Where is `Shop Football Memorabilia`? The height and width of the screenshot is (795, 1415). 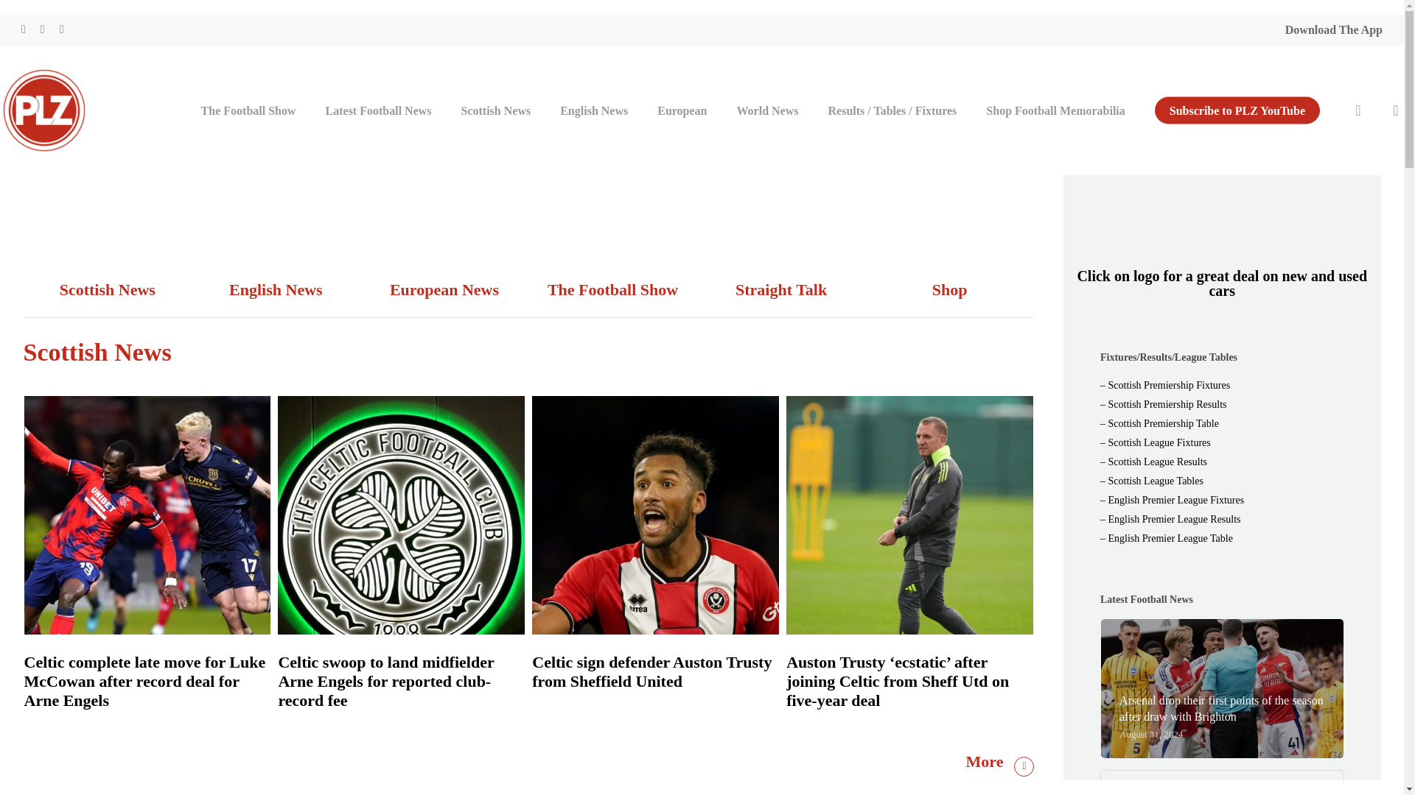 Shop Football Memorabilia is located at coordinates (1055, 109).